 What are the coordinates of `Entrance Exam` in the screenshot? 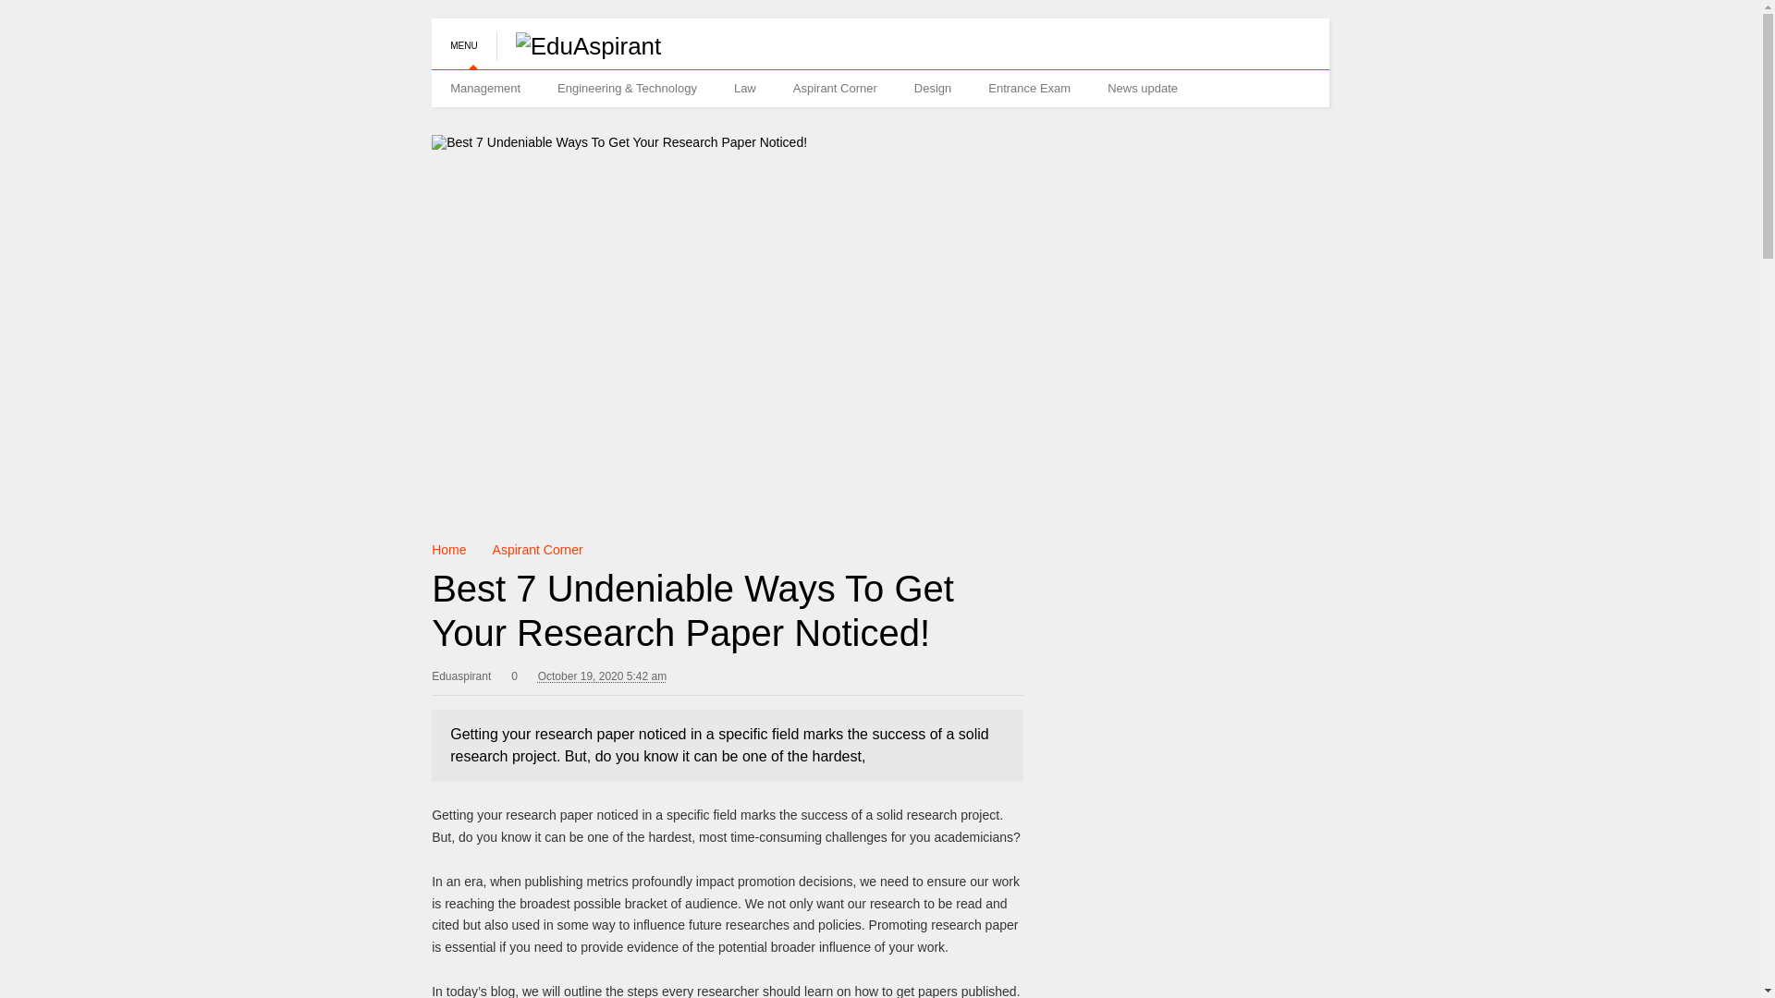 It's located at (1029, 88).